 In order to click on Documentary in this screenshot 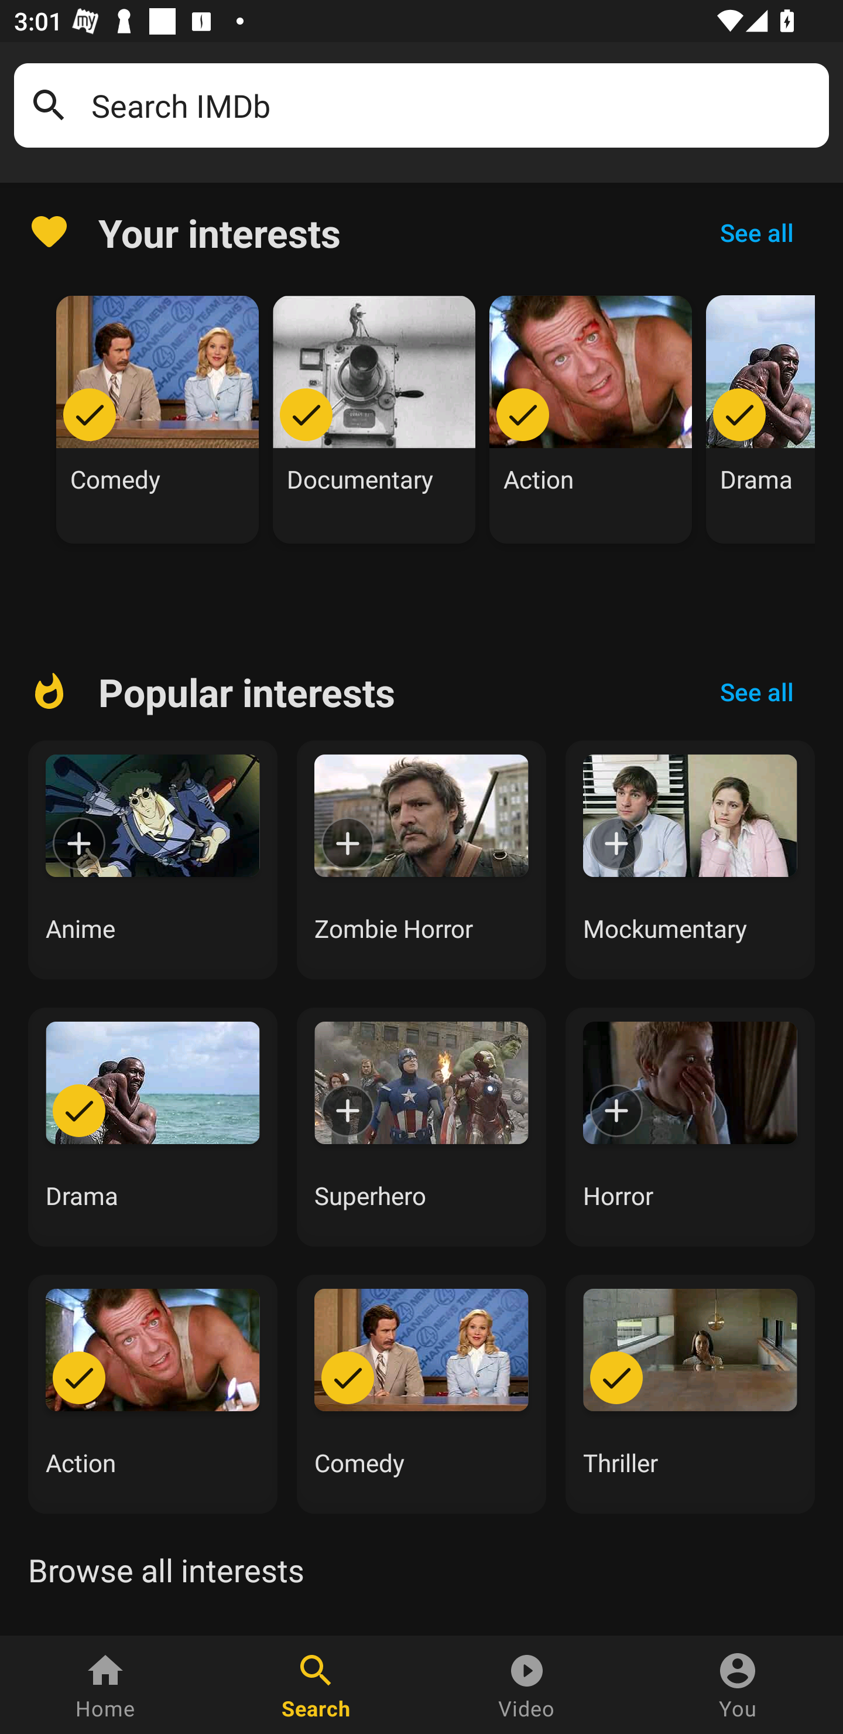, I will do `click(374, 419)`.